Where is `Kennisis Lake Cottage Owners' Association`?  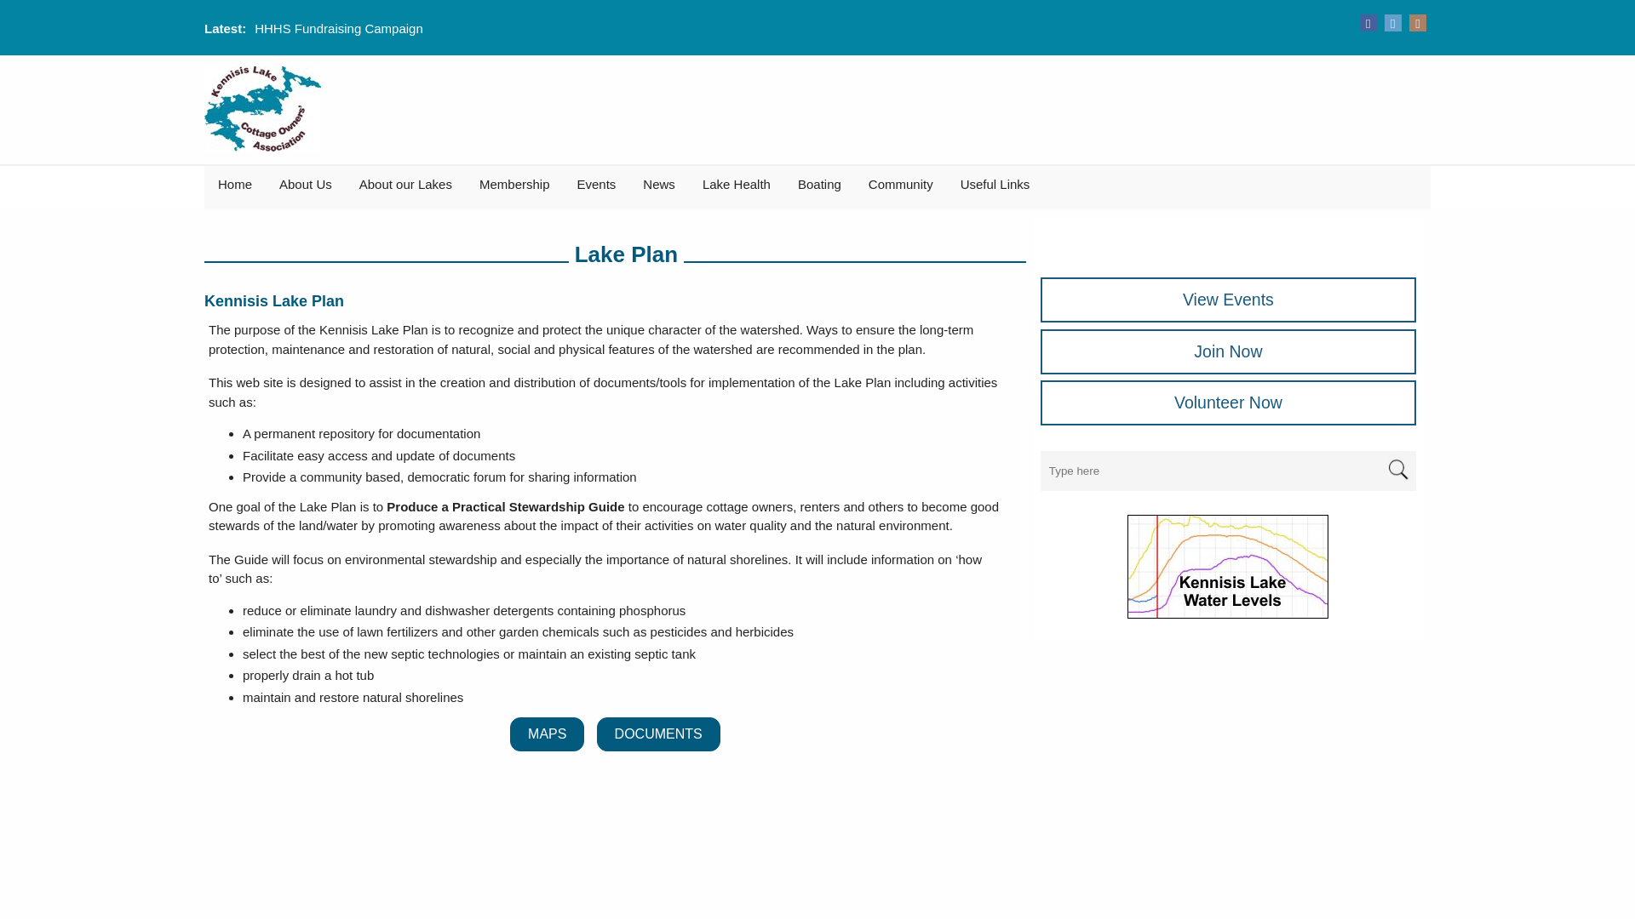 Kennisis Lake Cottage Owners' Association is located at coordinates (262, 109).